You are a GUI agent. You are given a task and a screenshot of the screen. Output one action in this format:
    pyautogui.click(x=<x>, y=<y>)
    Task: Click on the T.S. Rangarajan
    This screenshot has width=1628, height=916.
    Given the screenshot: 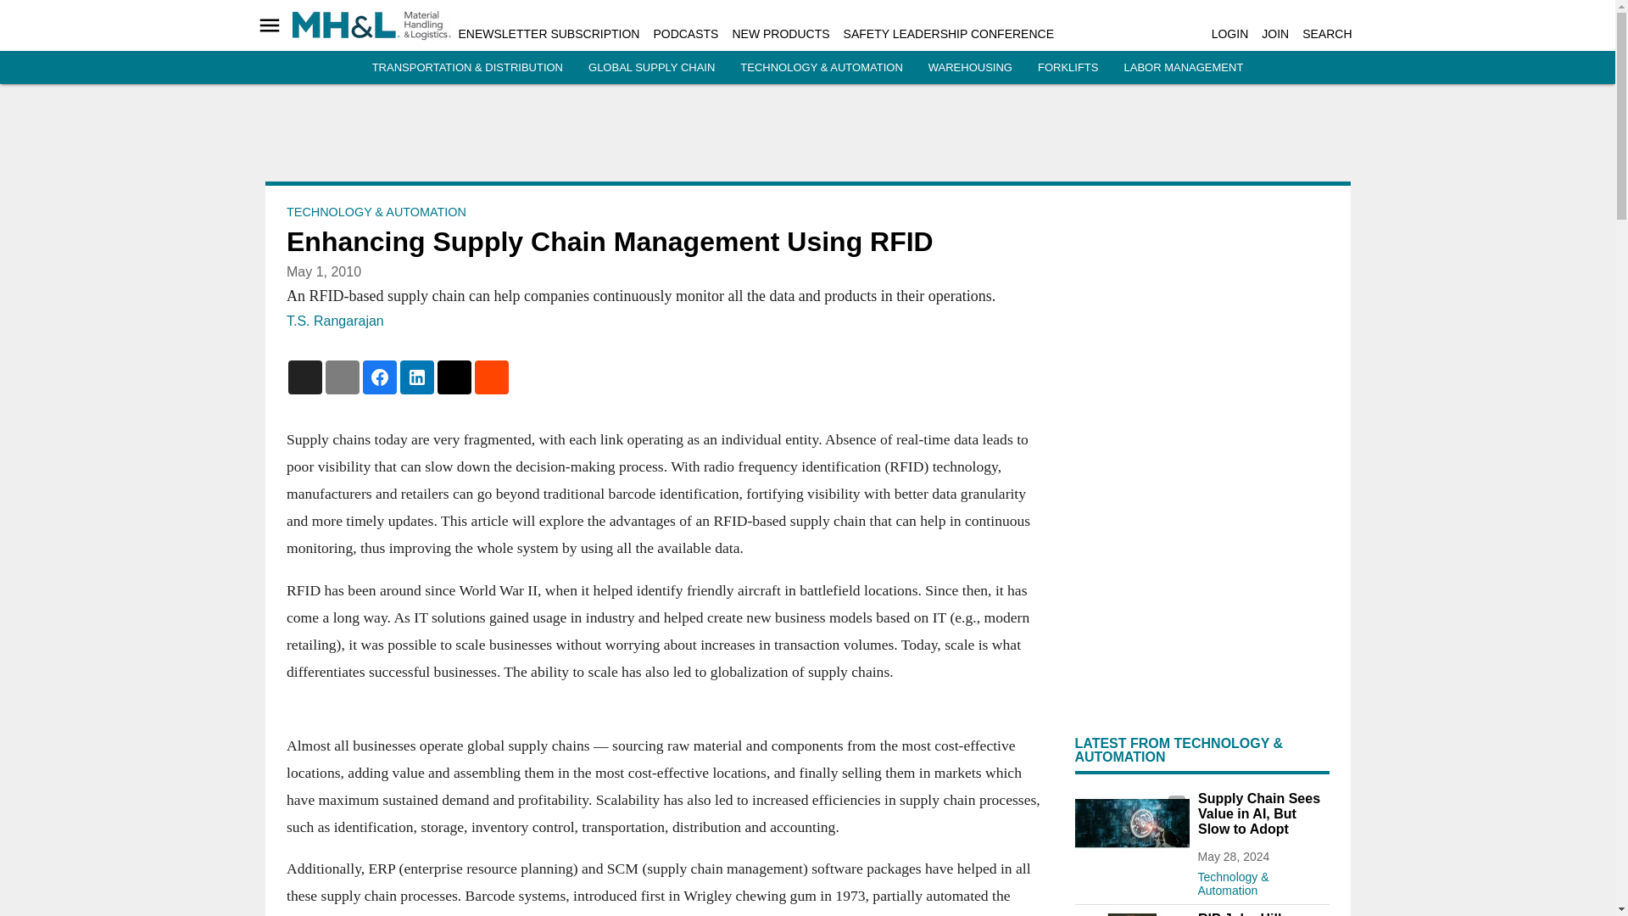 What is the action you would take?
    pyautogui.click(x=335, y=321)
    